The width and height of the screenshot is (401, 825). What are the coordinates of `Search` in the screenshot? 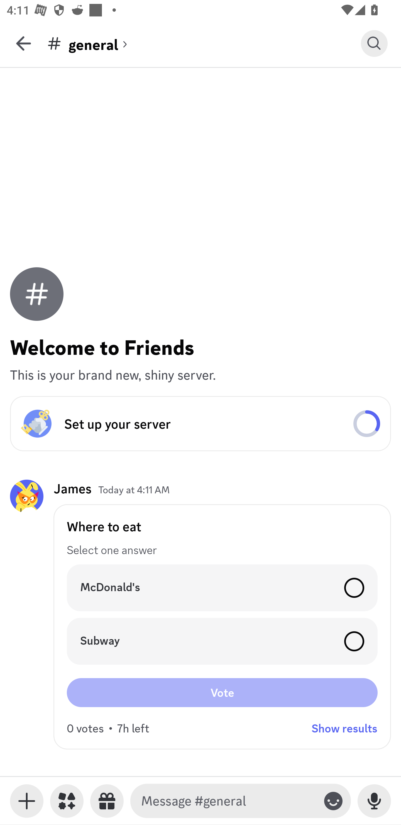 It's located at (374, 43).